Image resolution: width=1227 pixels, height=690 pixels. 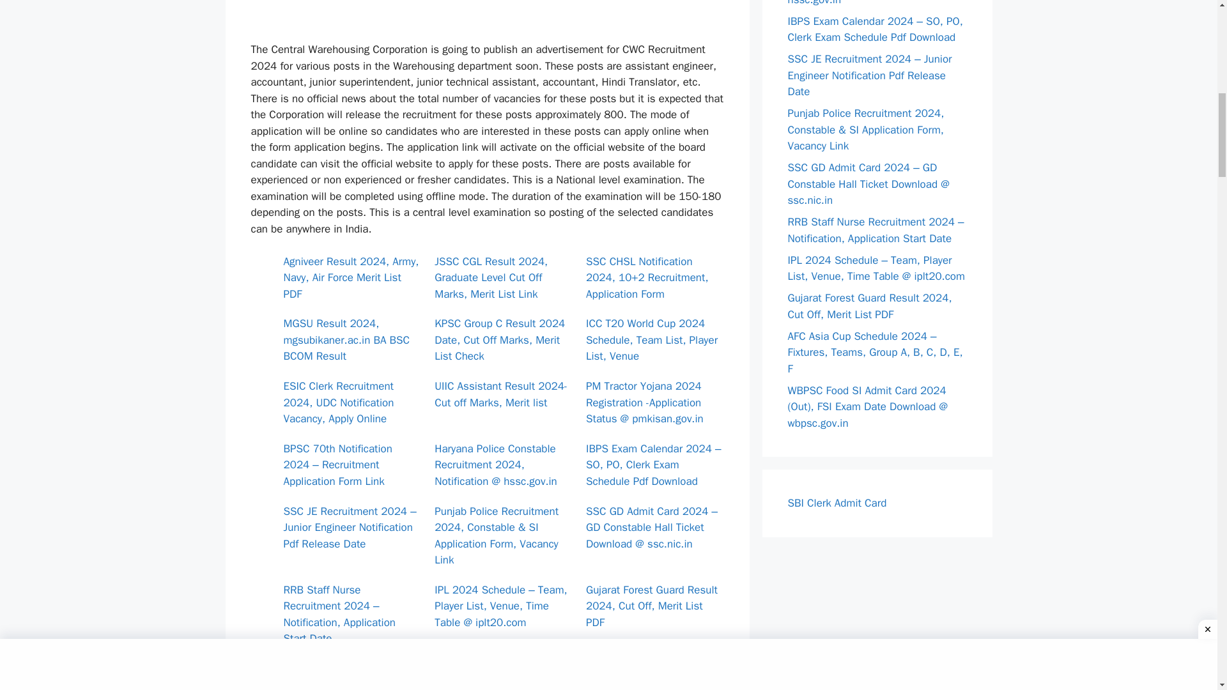 I want to click on Gujarat Forest Guard Result 2024, Cut Off, Merit List PDF, so click(x=652, y=606).